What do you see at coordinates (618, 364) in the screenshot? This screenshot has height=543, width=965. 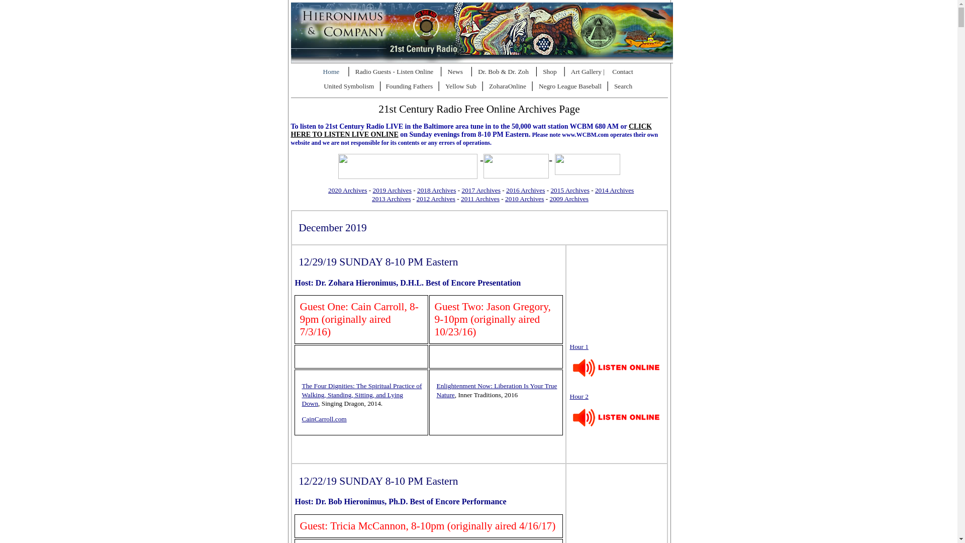 I see `Hour 1` at bounding box center [618, 364].